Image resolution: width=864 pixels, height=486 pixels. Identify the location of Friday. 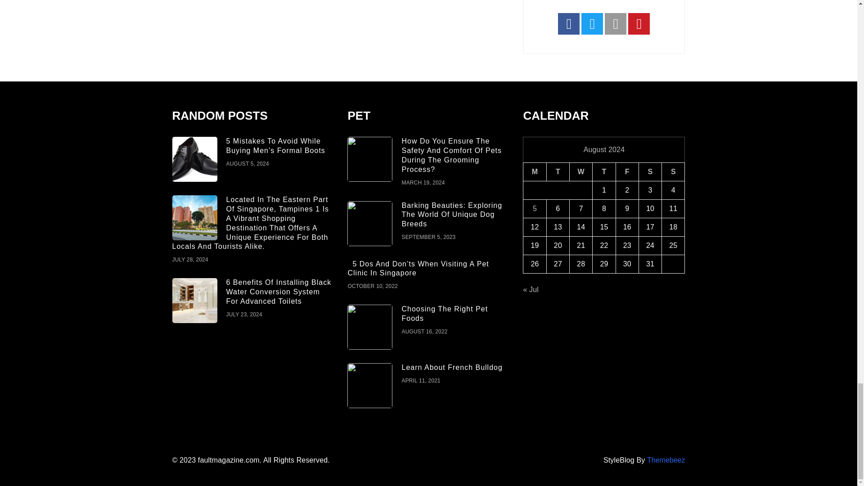
(626, 172).